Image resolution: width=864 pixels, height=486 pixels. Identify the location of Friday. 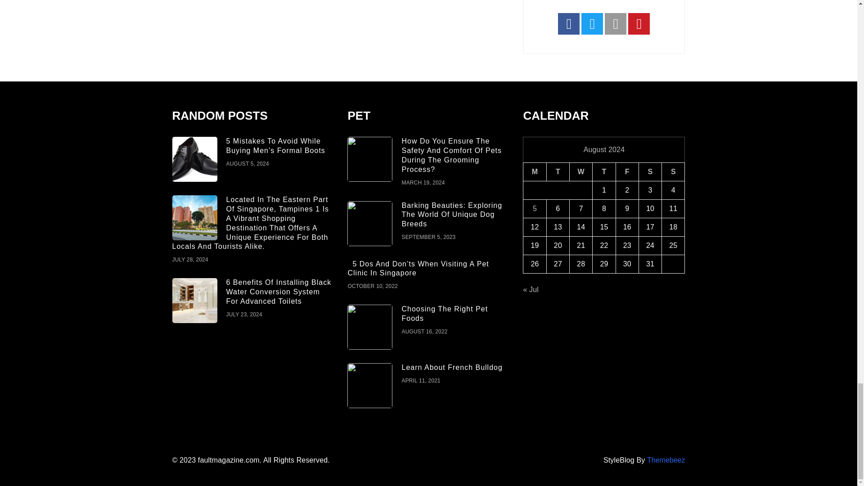
(626, 172).